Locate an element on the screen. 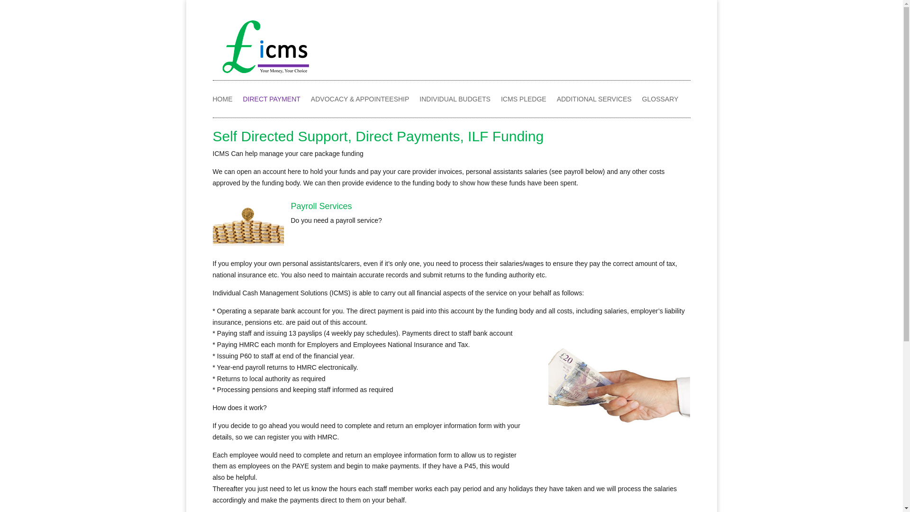 The width and height of the screenshot is (910, 512). INDIVIDUAL BUDGETS is located at coordinates (455, 101).